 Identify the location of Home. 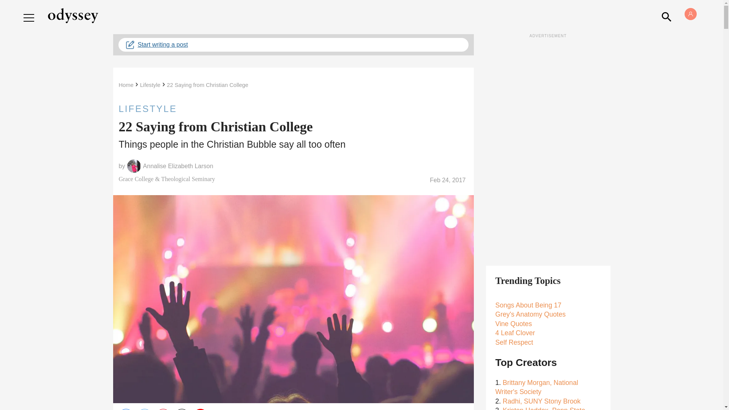
(126, 85).